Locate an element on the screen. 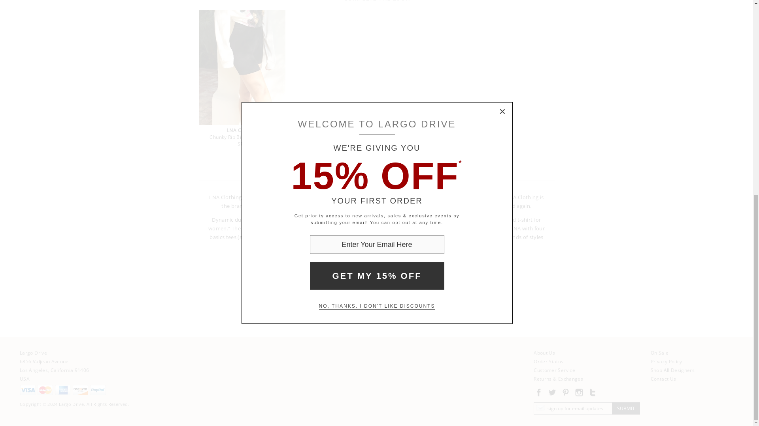 This screenshot has height=426, width=759. sign up for email updates is located at coordinates (573, 408).